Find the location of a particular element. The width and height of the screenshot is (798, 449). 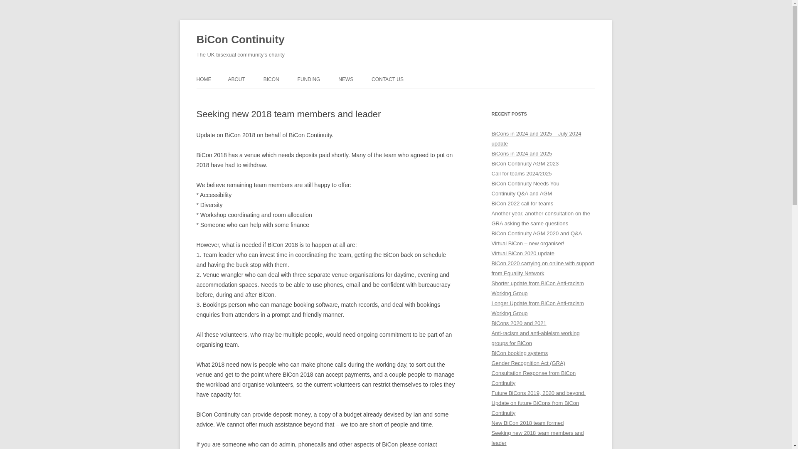

DISCUSSION is located at coordinates (413, 96).